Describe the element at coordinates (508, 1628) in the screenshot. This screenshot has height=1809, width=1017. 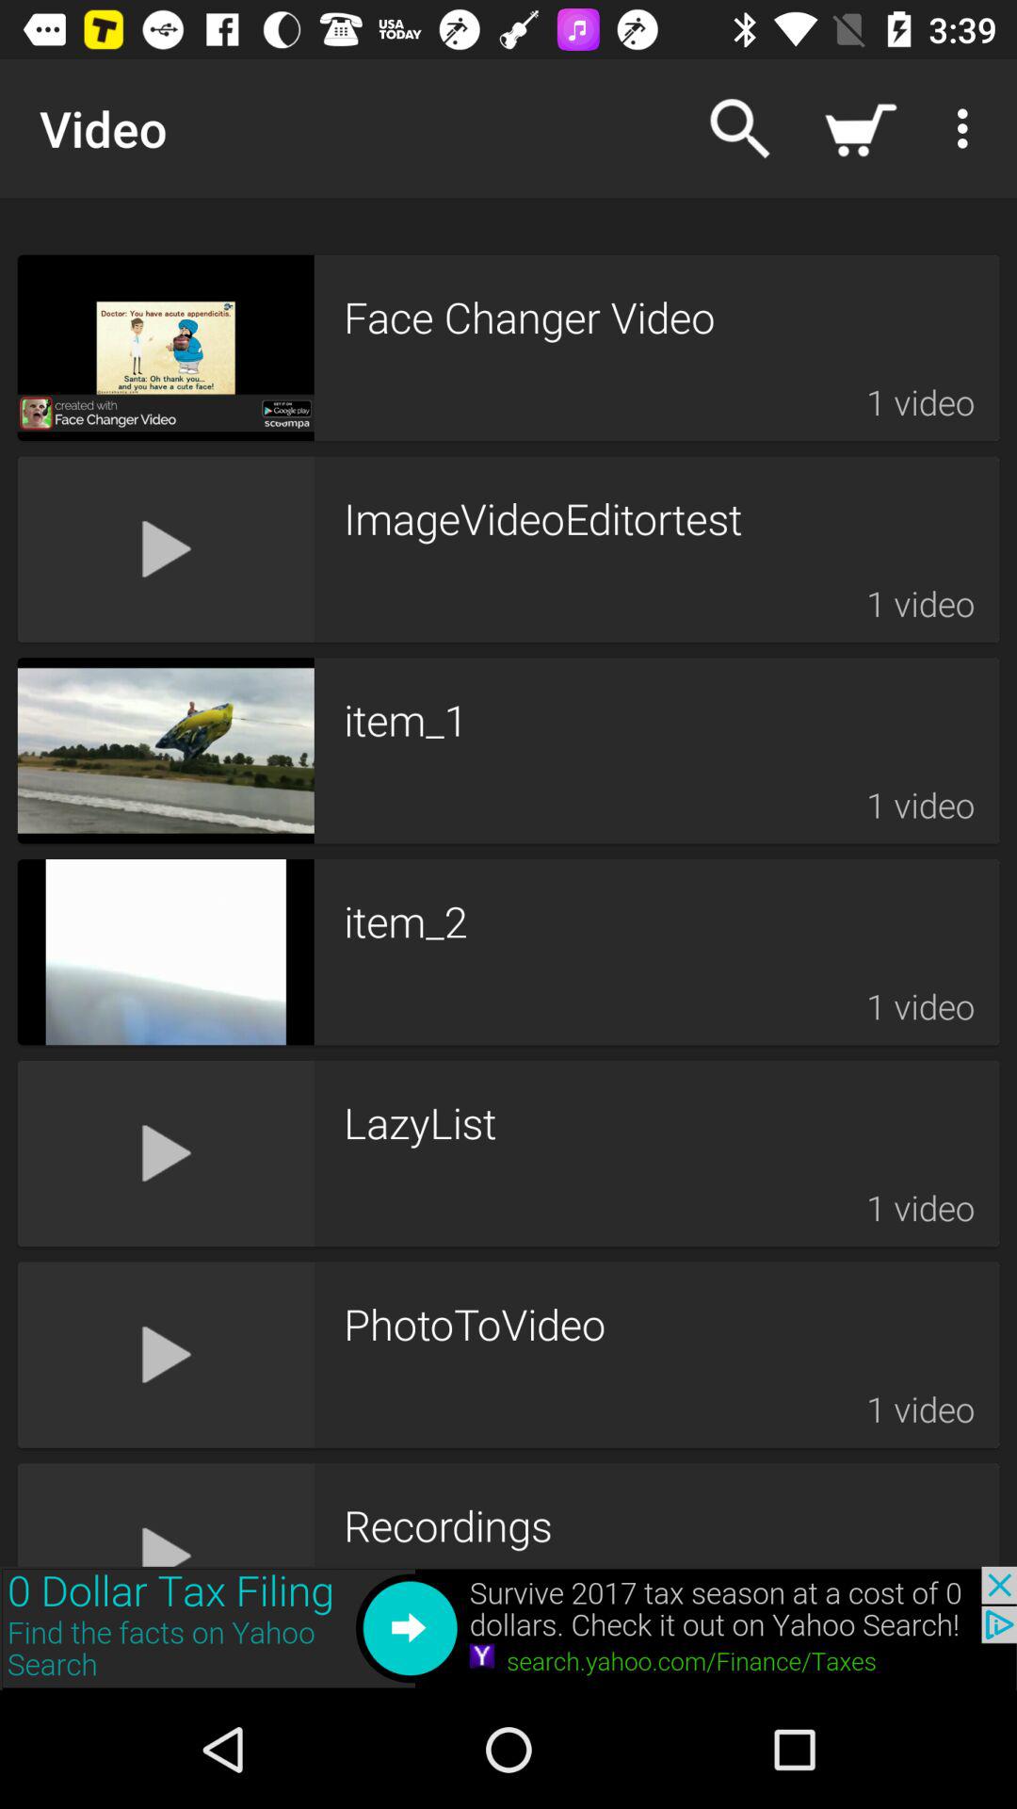
I see `go to back` at that location.